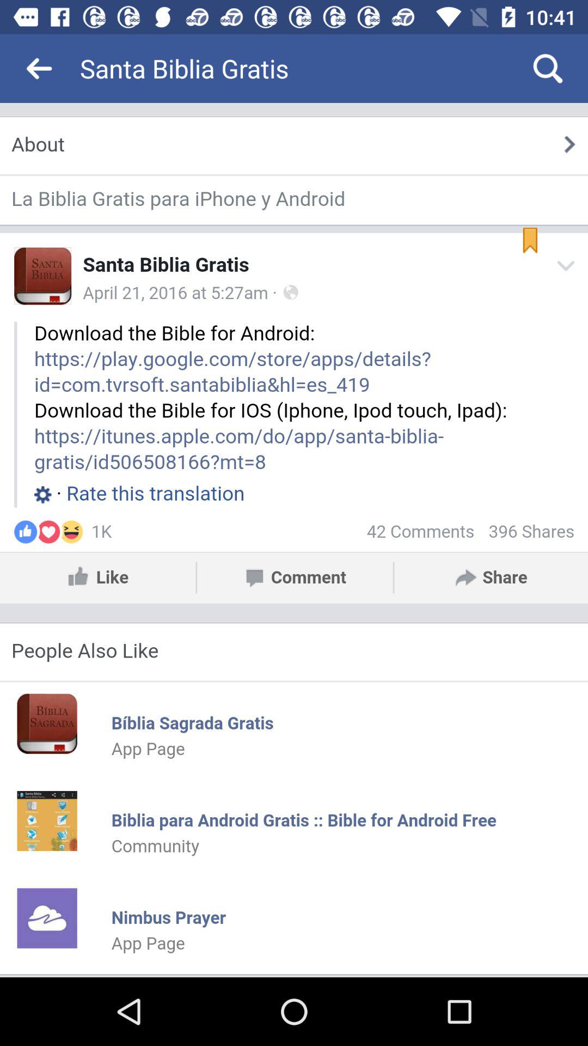  I want to click on select the item at the top right corner, so click(548, 69).